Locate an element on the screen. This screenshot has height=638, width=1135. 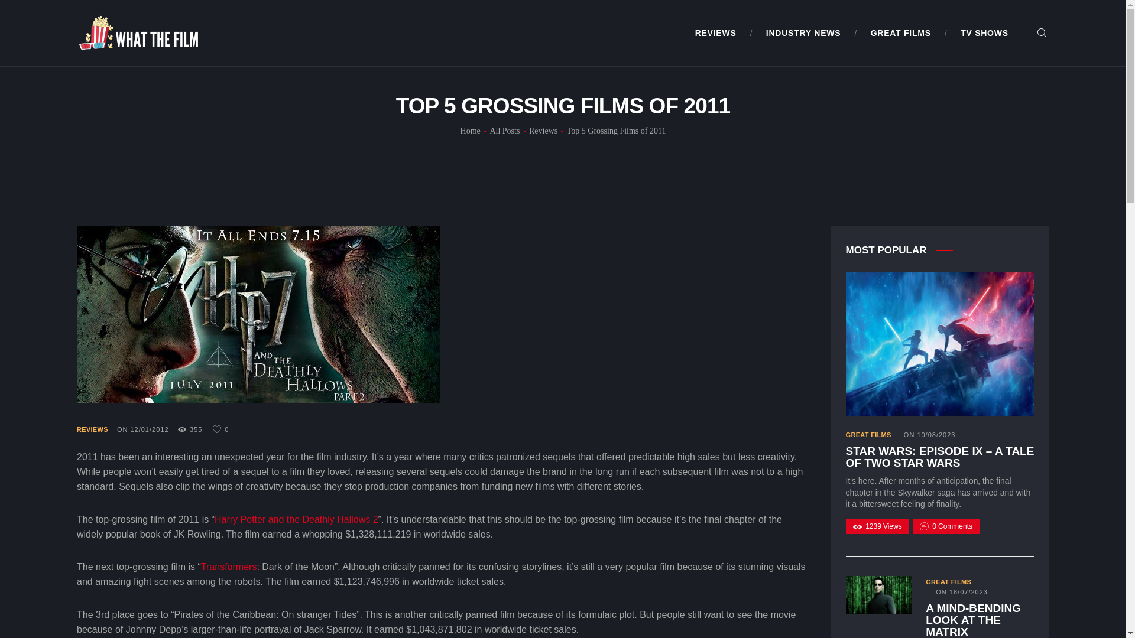
Like is located at coordinates (221, 429).